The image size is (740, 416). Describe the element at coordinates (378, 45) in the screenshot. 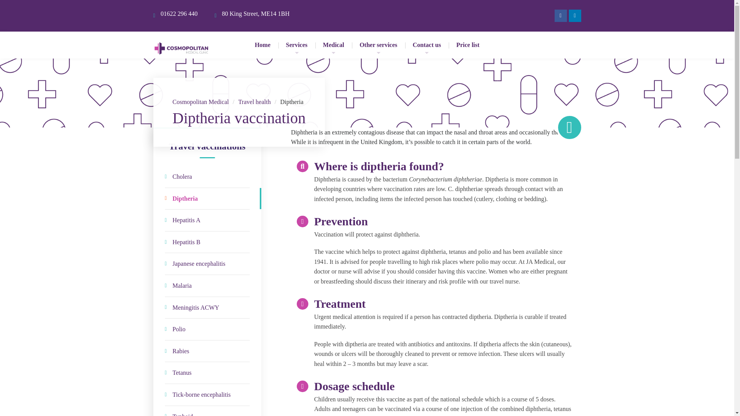

I see `Other services` at that location.